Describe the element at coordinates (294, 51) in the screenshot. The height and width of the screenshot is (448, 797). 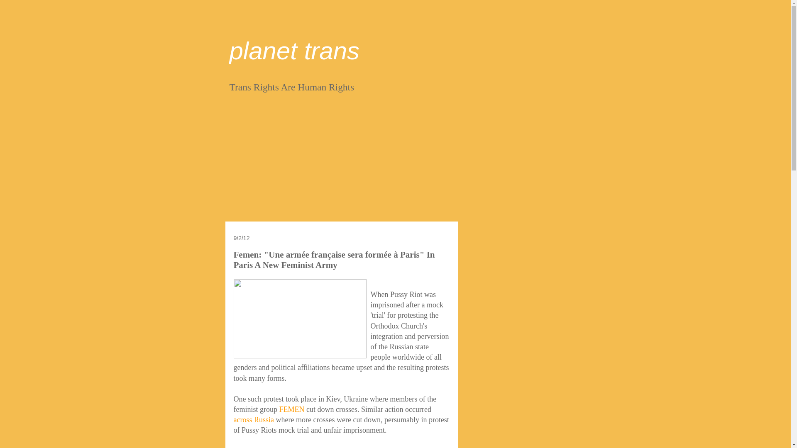
I see `planet trans` at that location.